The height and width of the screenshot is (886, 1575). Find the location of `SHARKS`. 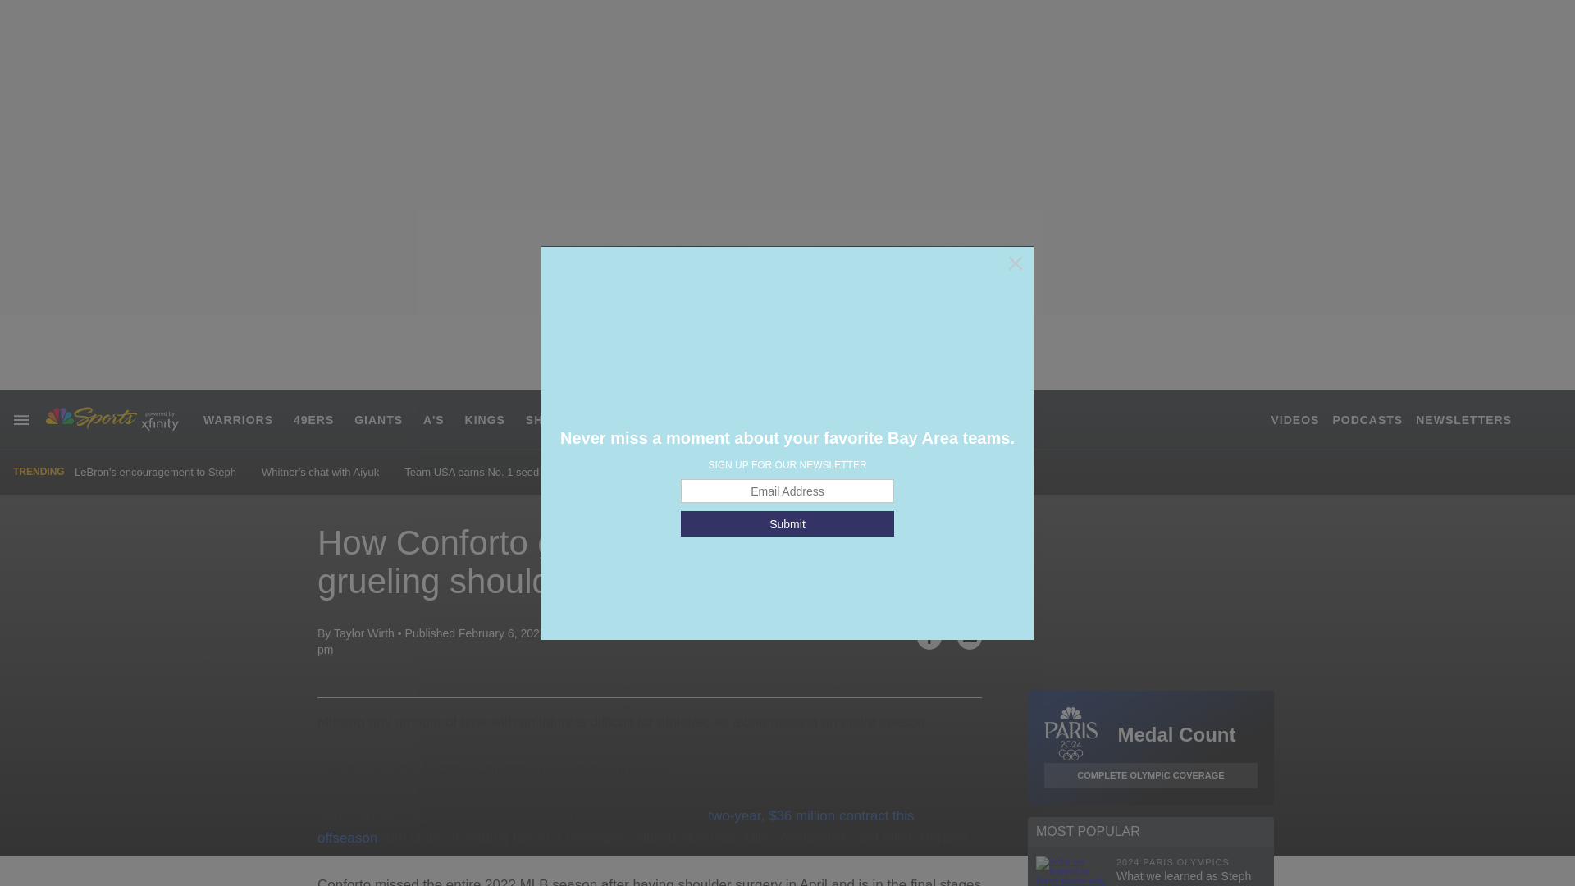

SHARKS is located at coordinates (553, 420).